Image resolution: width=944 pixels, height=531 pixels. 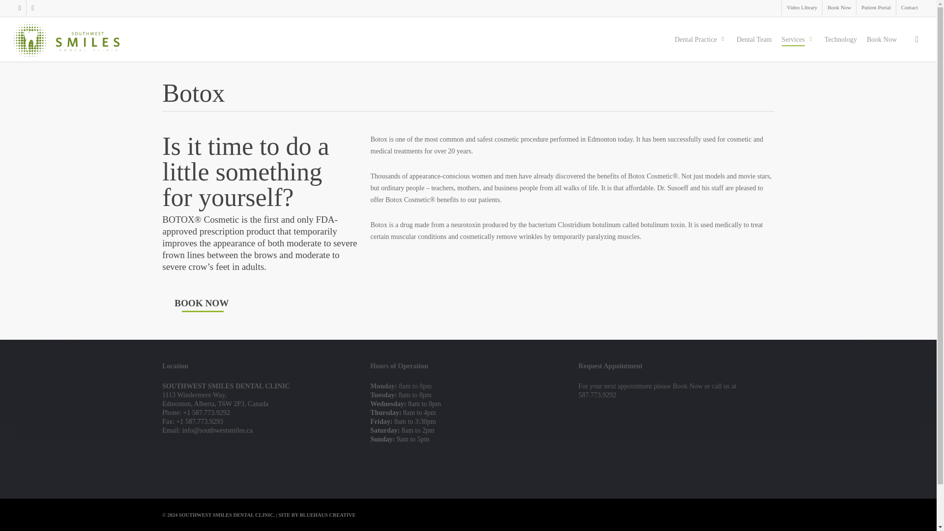 I want to click on Bluehaus Creative, so click(x=327, y=515).